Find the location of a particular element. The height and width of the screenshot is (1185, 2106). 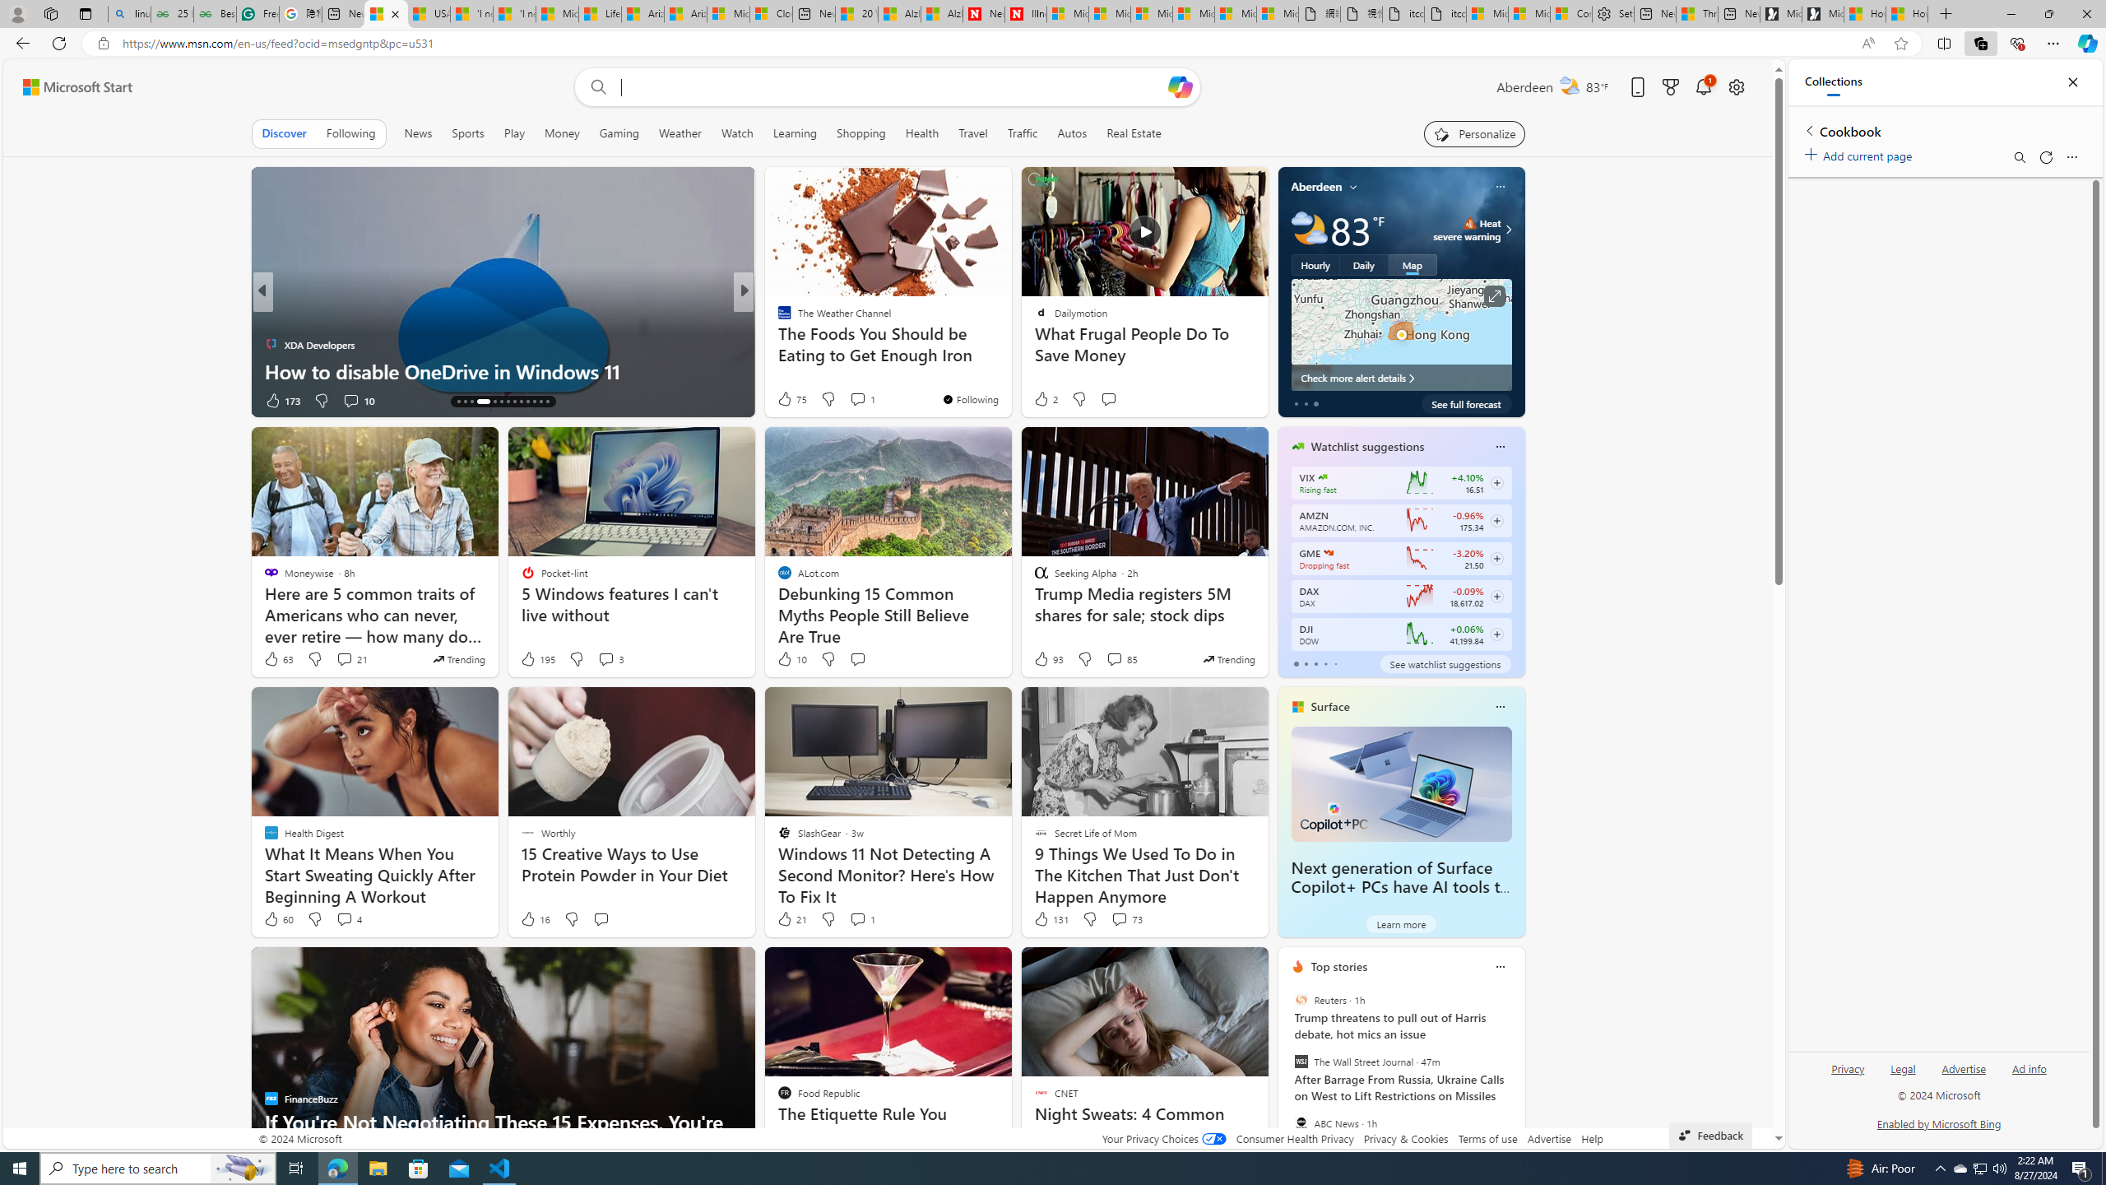

Watchlist suggestions is located at coordinates (1367, 446).